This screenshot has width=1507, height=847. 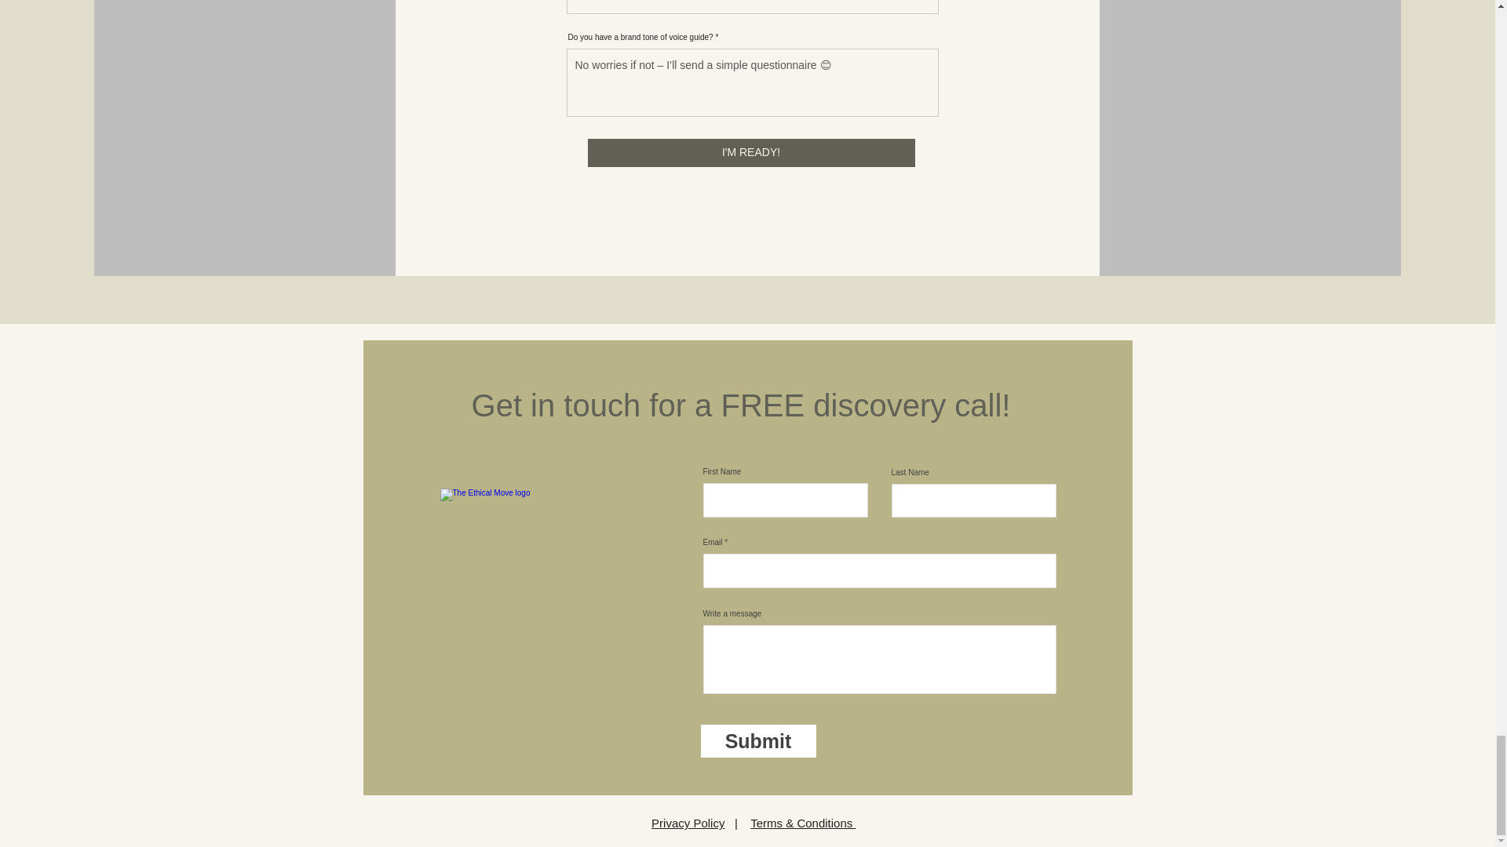 I want to click on pledge badge 2.png, so click(x=545, y=594).